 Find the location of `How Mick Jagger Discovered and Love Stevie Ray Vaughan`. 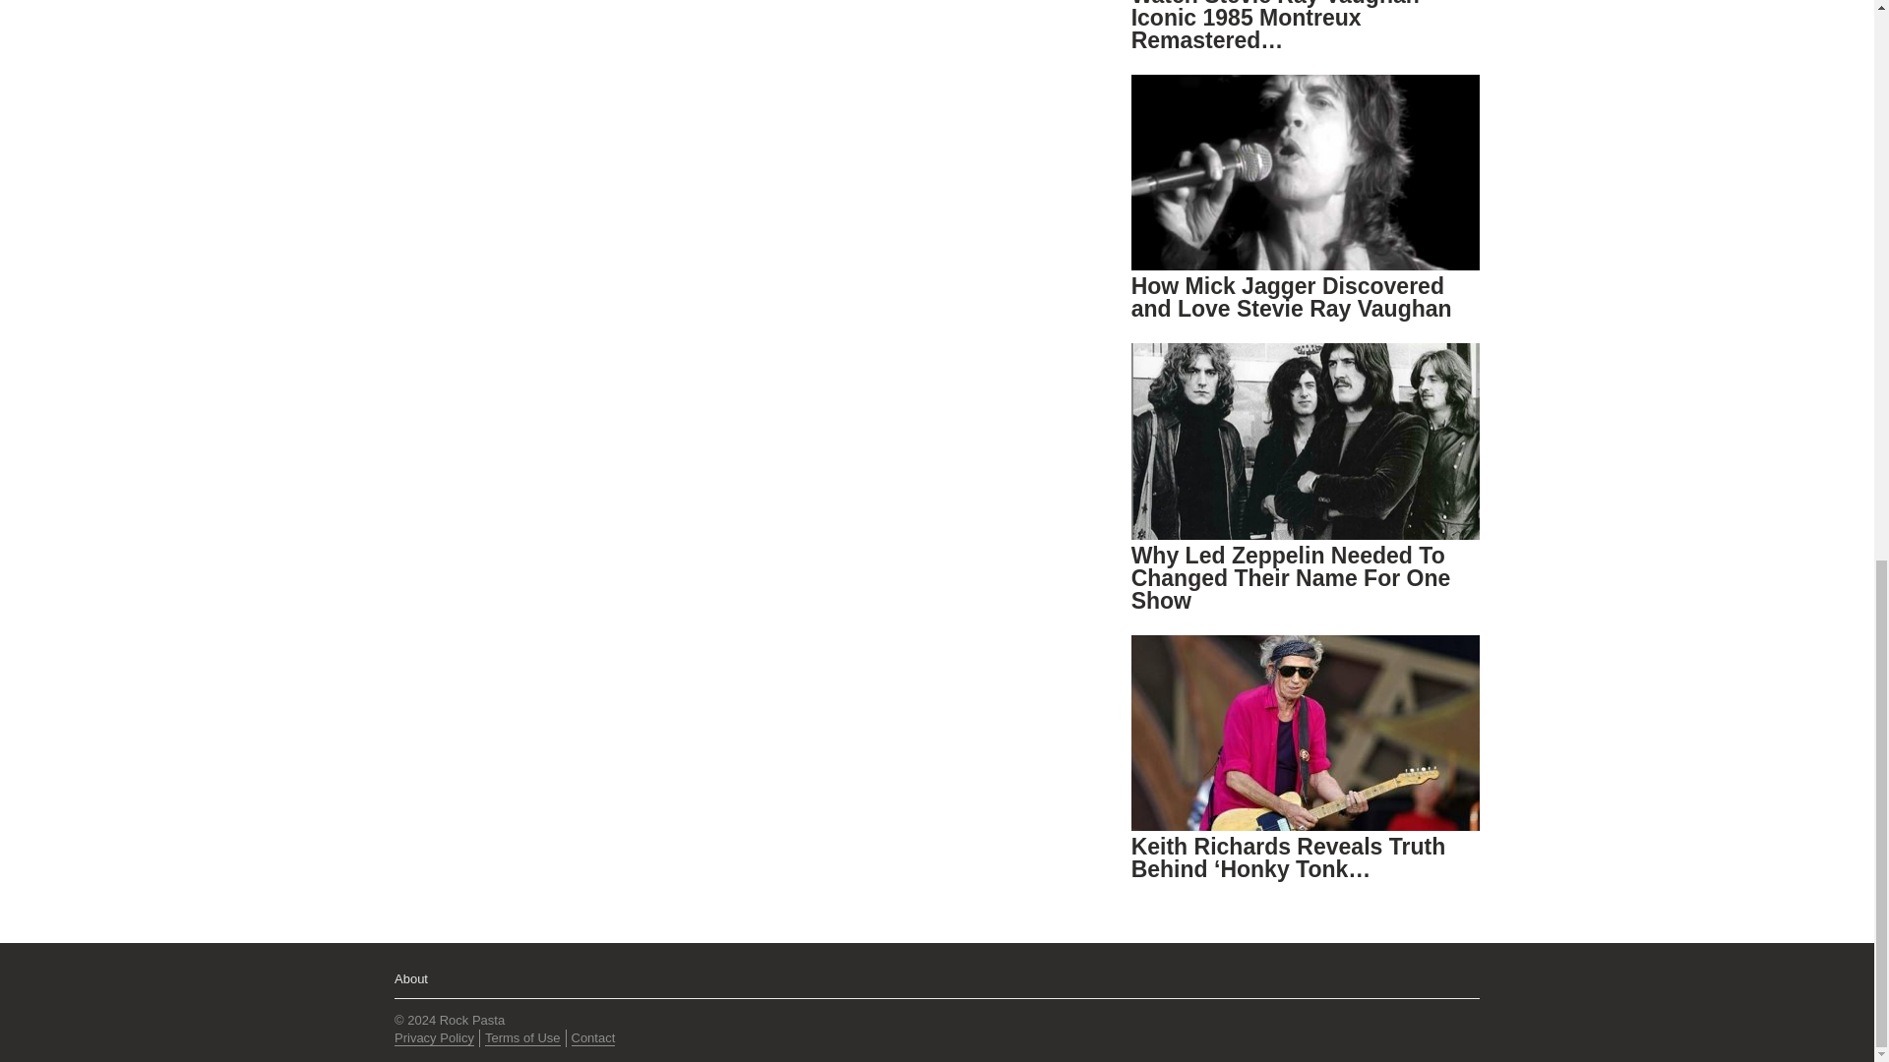

How Mick Jagger Discovered and Love Stevie Ray Vaughan is located at coordinates (1292, 297).